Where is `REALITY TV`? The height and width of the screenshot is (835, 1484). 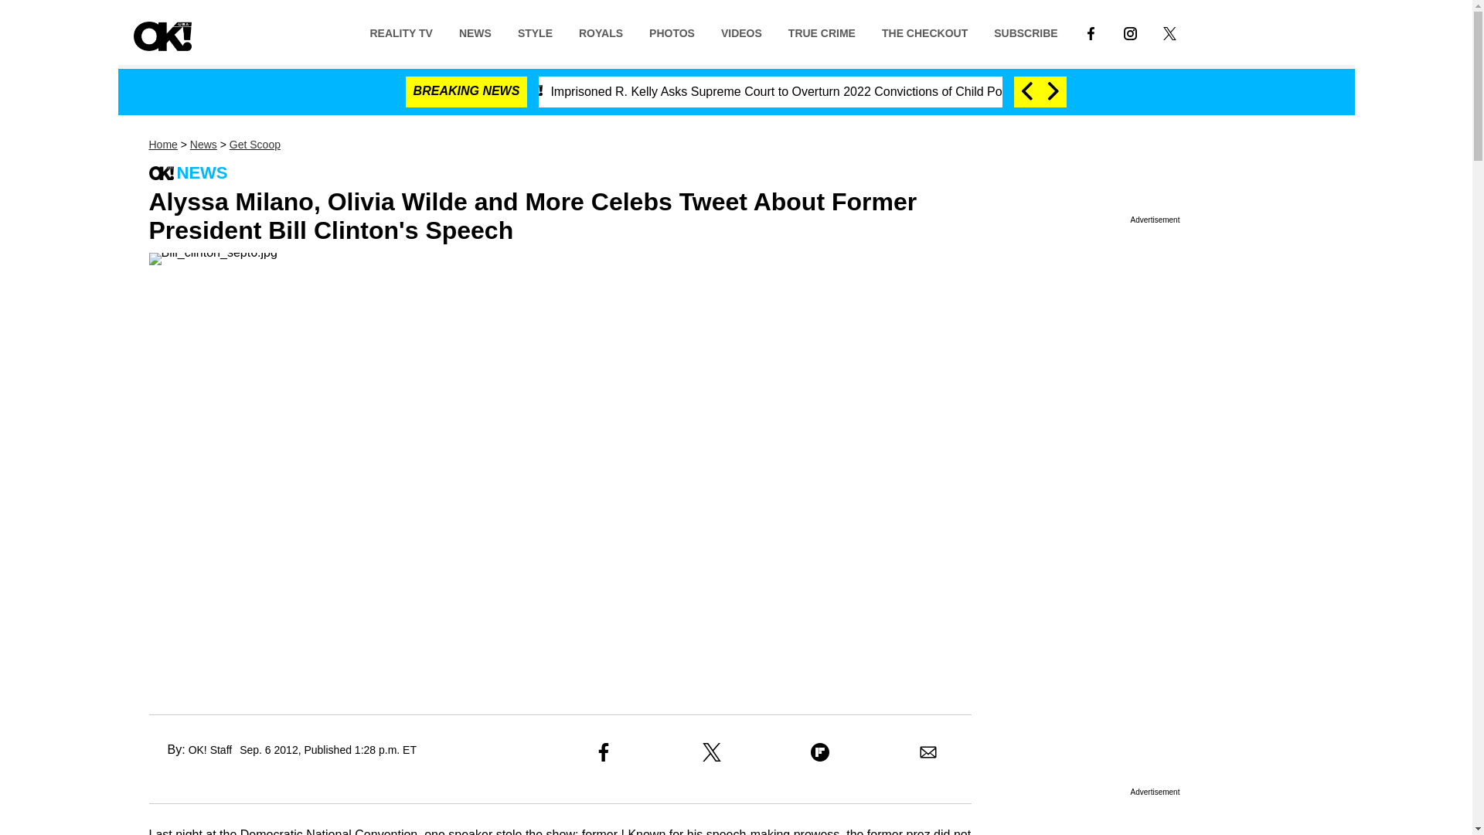
REALITY TV is located at coordinates (400, 32).